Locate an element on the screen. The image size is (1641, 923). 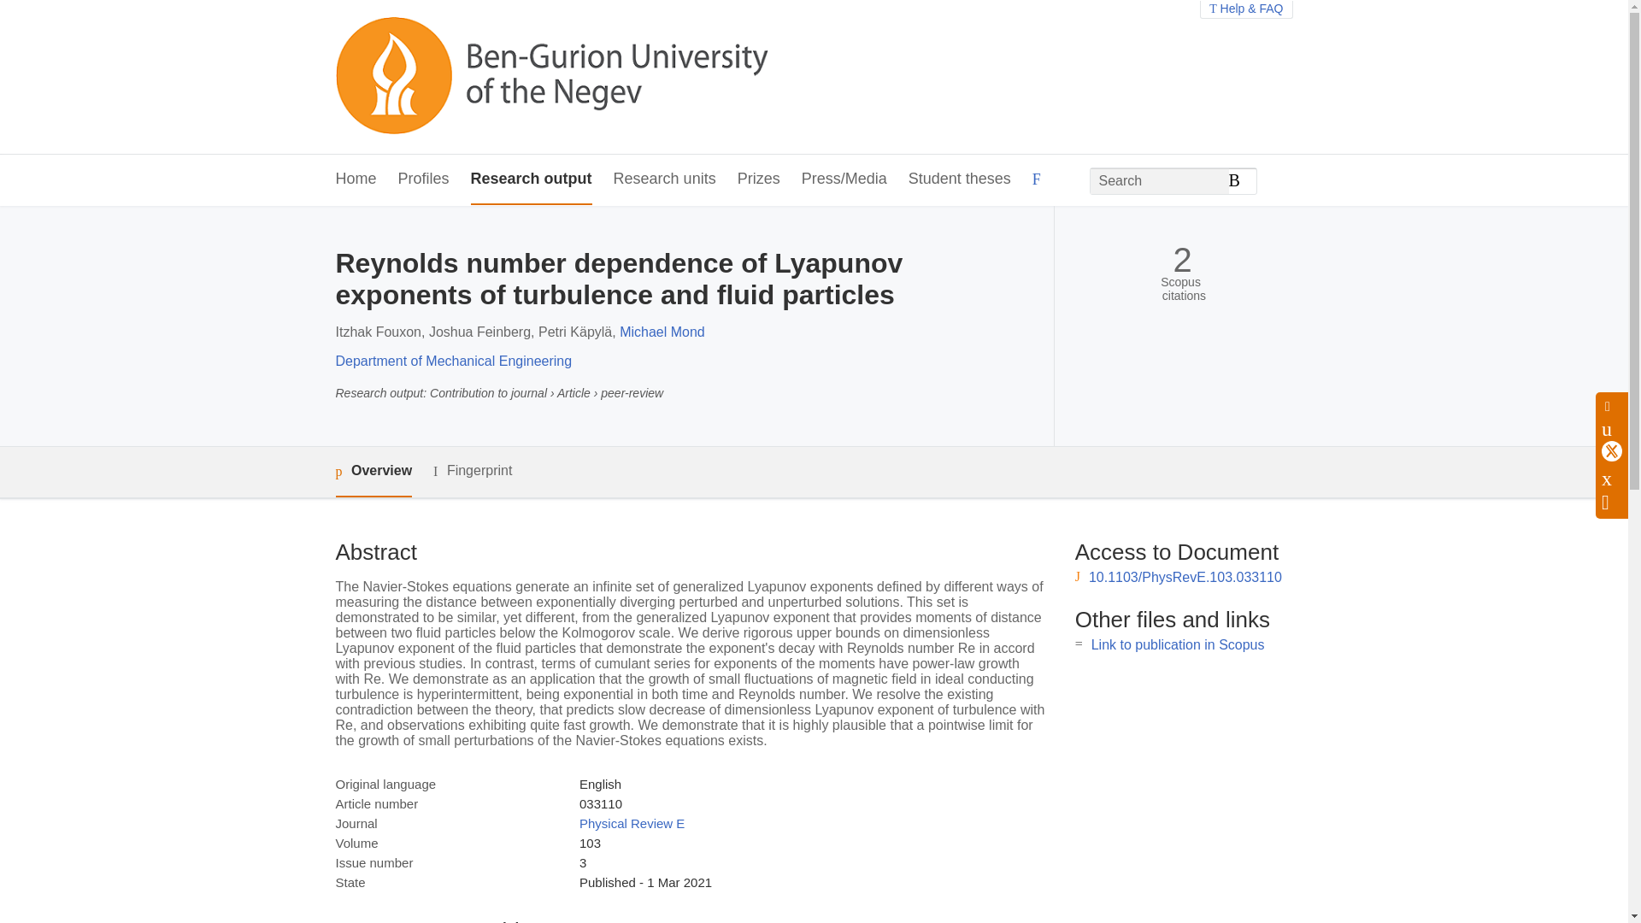
Ben-Gurion University Research Portal Home is located at coordinates (550, 77).